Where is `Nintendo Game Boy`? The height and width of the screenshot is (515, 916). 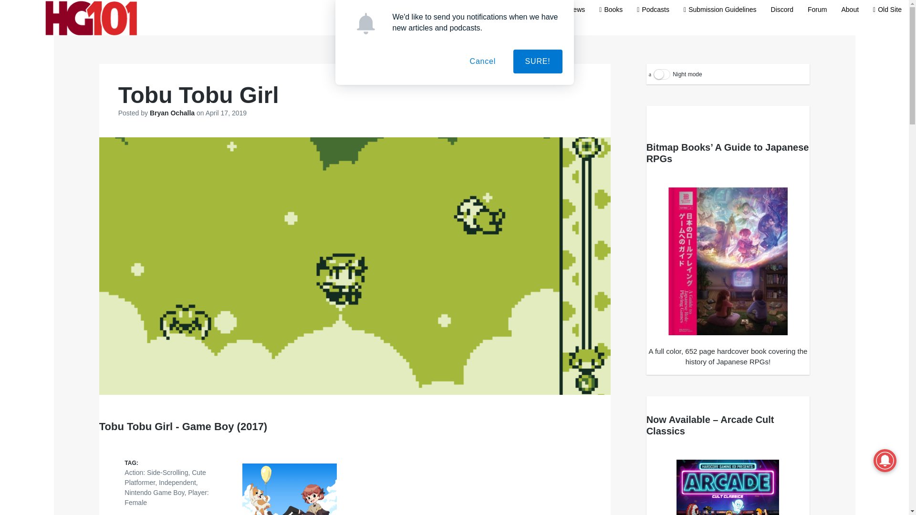
Nintendo Game Boy is located at coordinates (154, 492).